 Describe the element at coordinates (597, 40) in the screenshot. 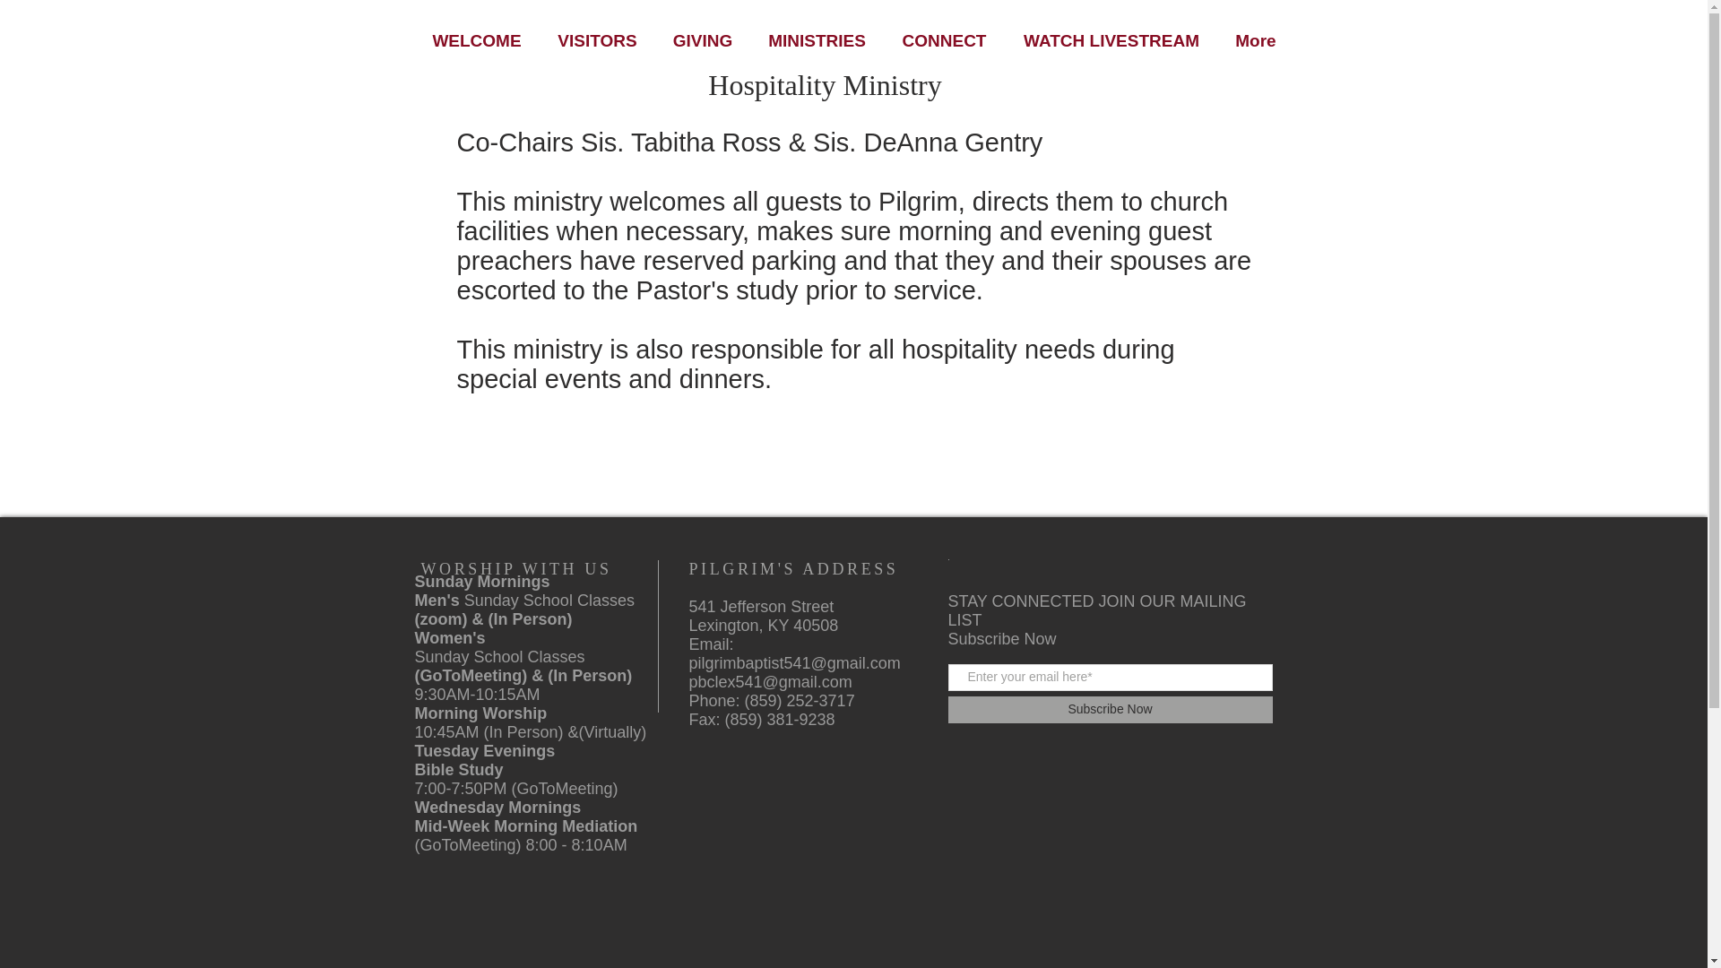

I see `VISITORS` at that location.